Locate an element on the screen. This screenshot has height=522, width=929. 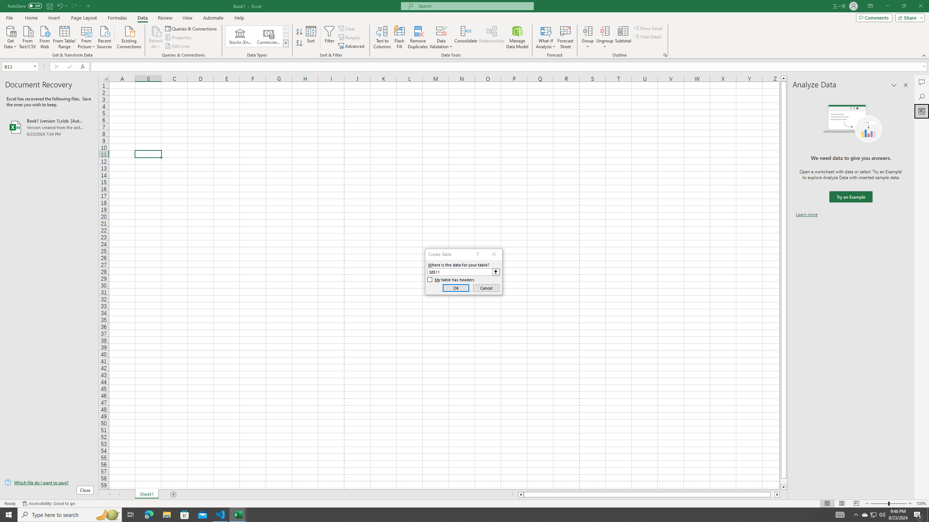
Queries & Connections is located at coordinates (192, 28).